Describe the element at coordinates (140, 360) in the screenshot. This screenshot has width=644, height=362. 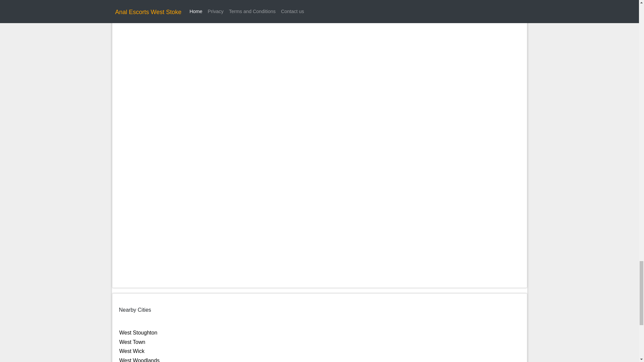
I see `West Woodlands` at that location.